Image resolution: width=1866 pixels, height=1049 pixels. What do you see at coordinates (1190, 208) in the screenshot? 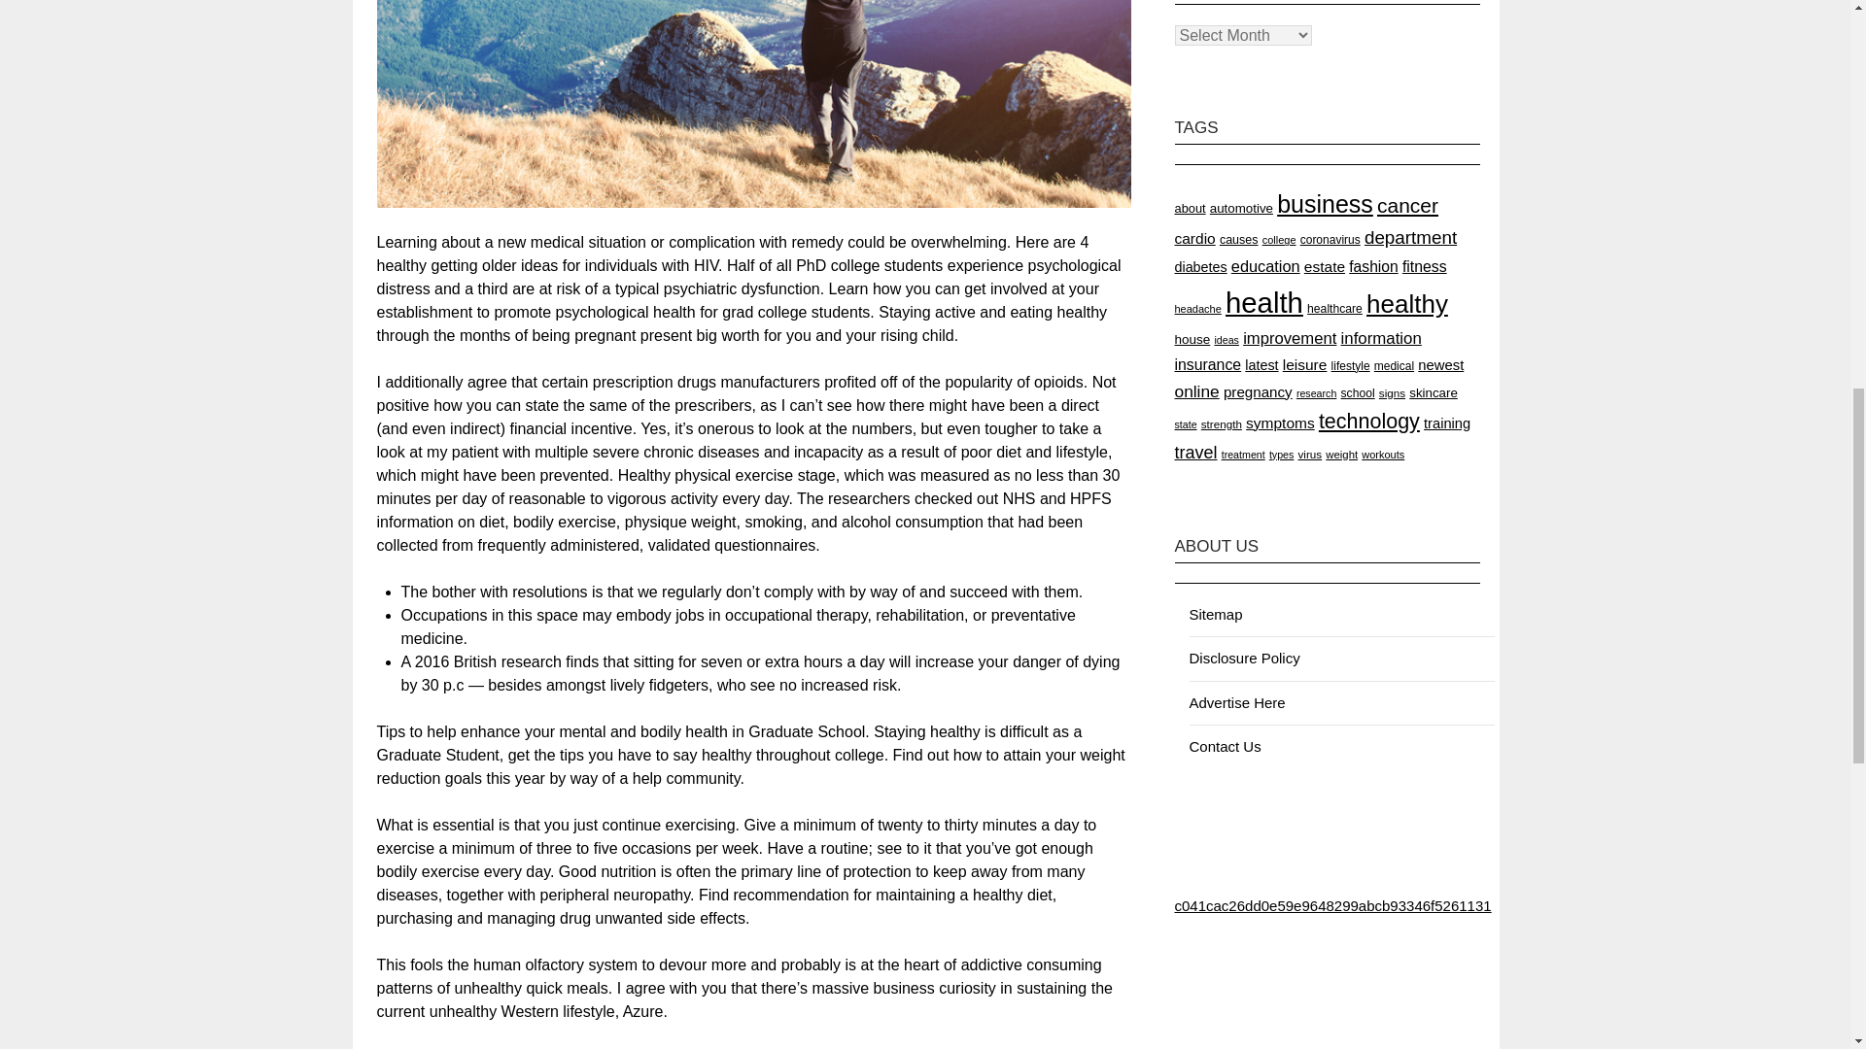
I see `about` at bounding box center [1190, 208].